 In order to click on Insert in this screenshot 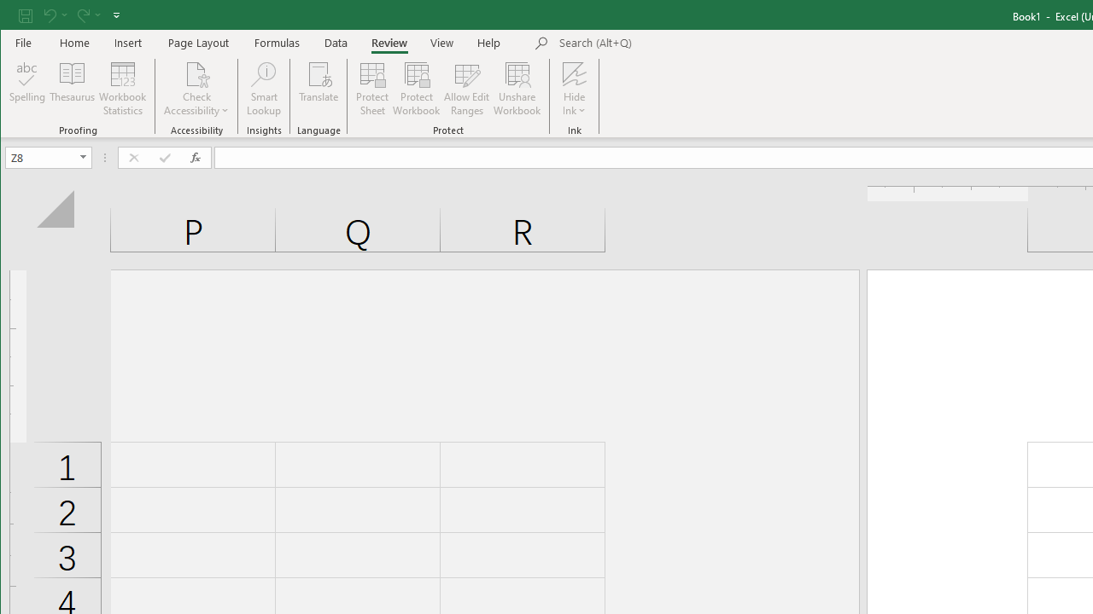, I will do `click(128, 43)`.